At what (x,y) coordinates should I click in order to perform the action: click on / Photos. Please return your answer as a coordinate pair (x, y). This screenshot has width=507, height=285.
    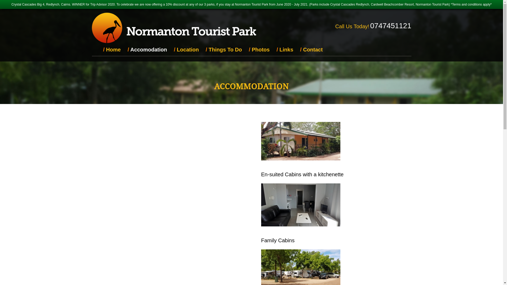
    Looking at the image, I should click on (259, 50).